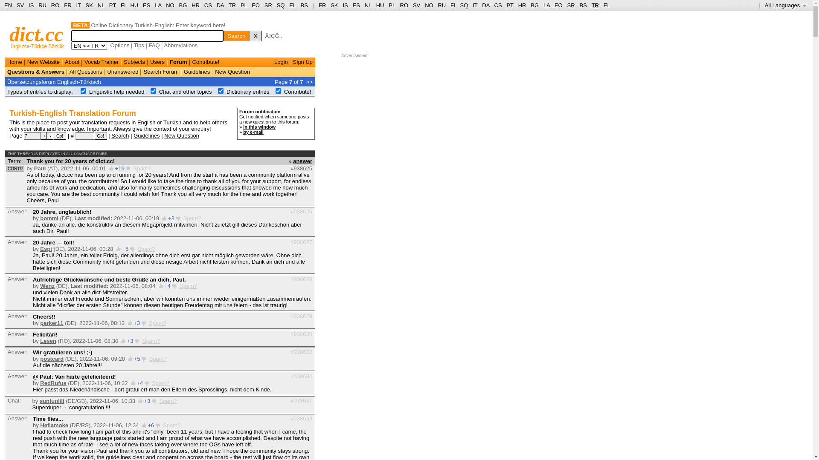 Image resolution: width=819 pixels, height=460 pixels. I want to click on New Question, so click(232, 72).